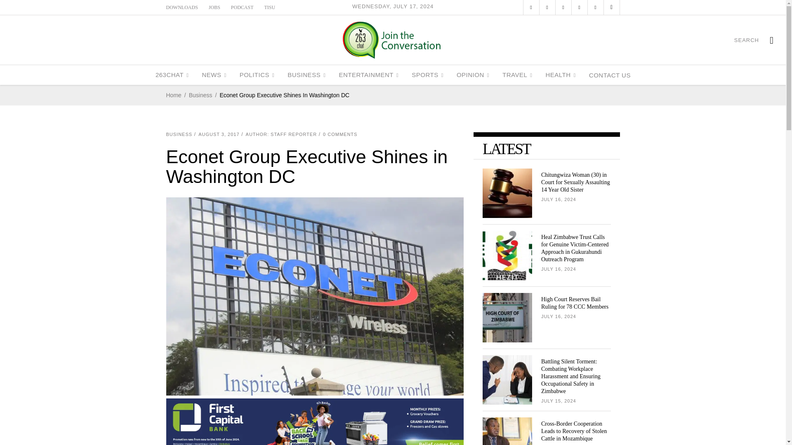  Describe the element at coordinates (214, 75) in the screenshot. I see `NEWS` at that location.